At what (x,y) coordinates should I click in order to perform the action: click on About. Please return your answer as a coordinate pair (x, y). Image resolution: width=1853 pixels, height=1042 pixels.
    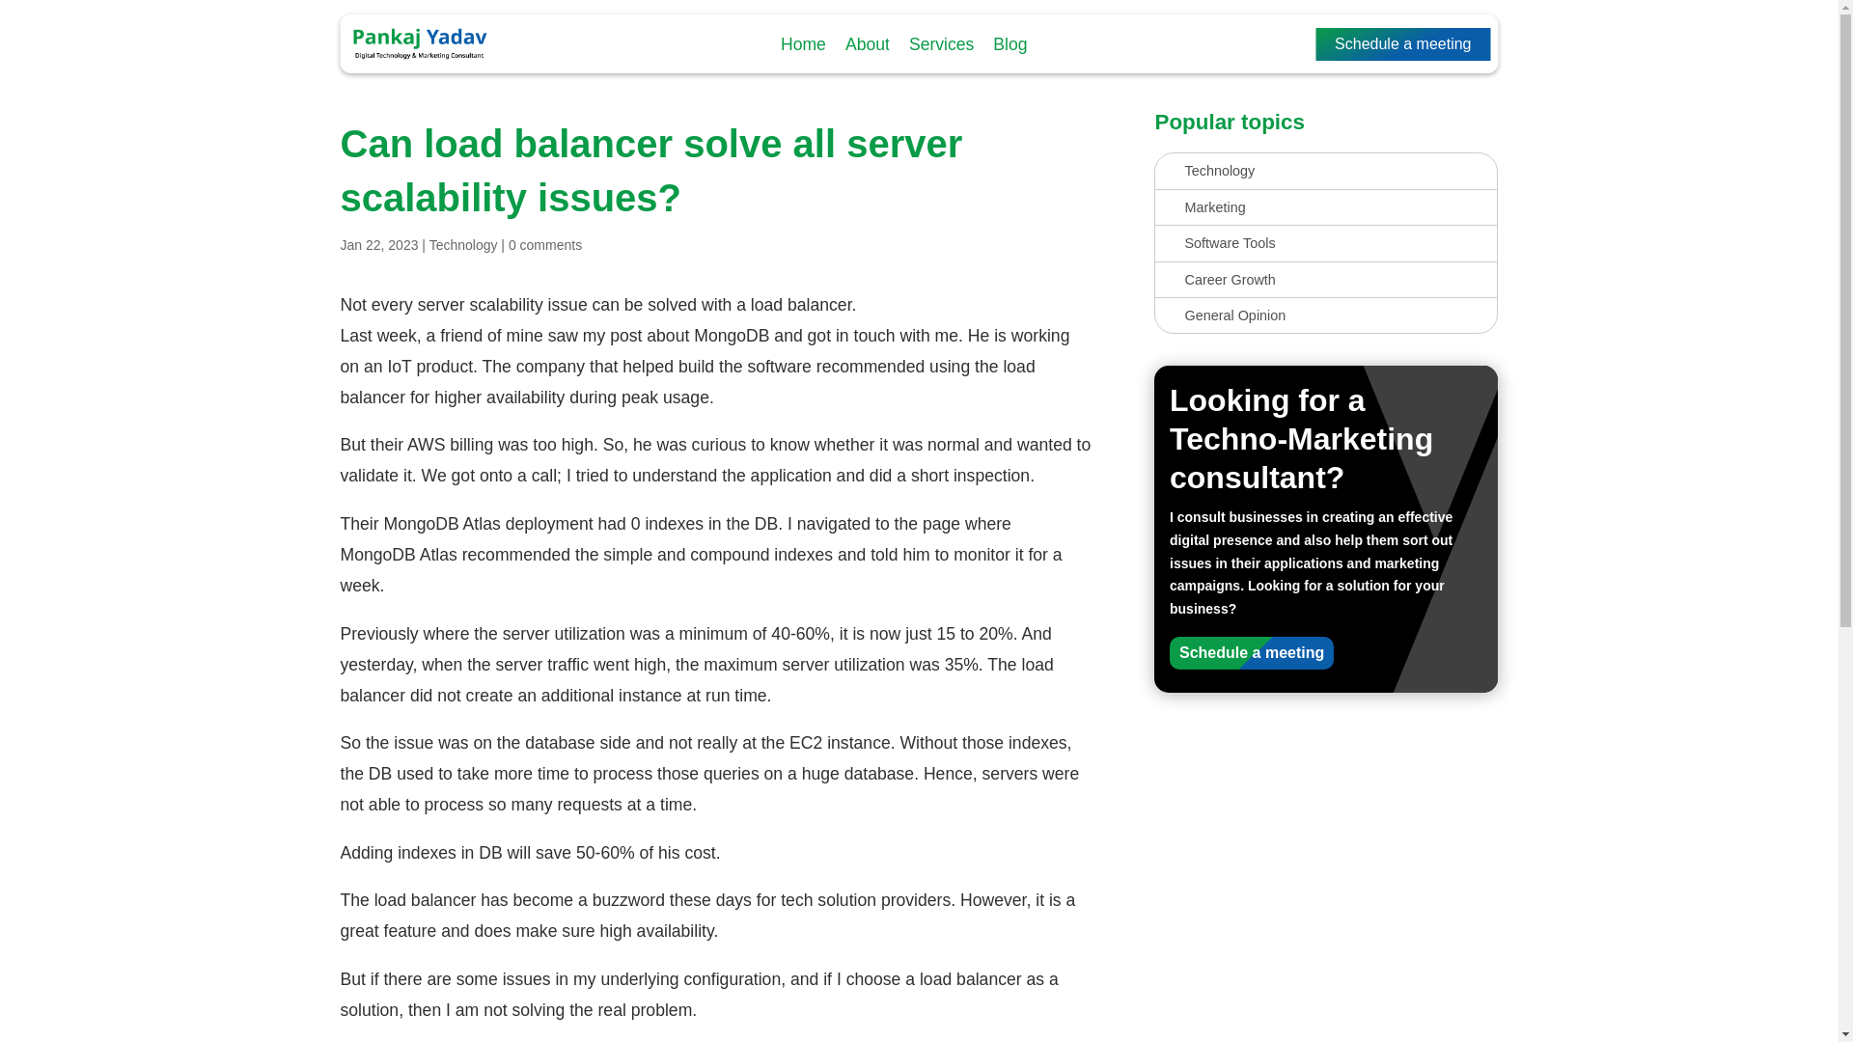
    Looking at the image, I should click on (867, 44).